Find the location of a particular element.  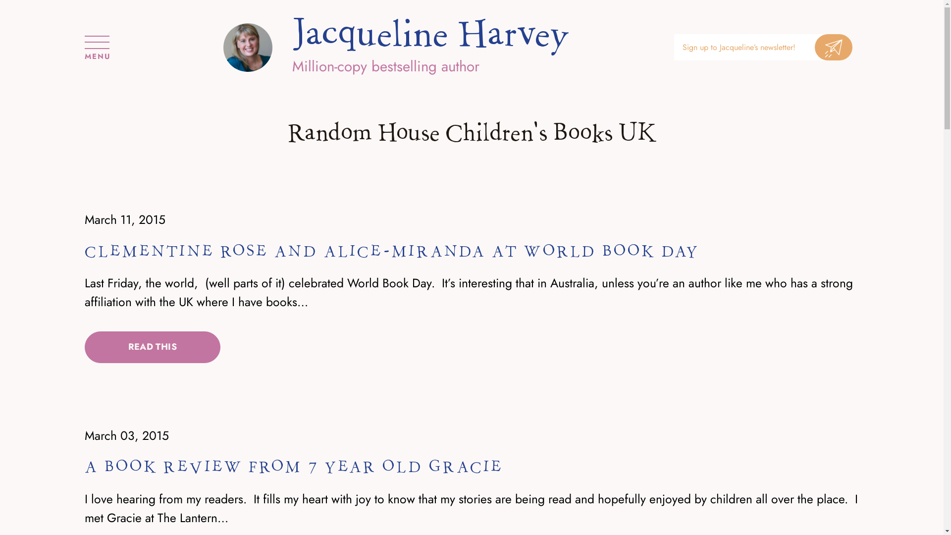

READ THIS is located at coordinates (153, 347).